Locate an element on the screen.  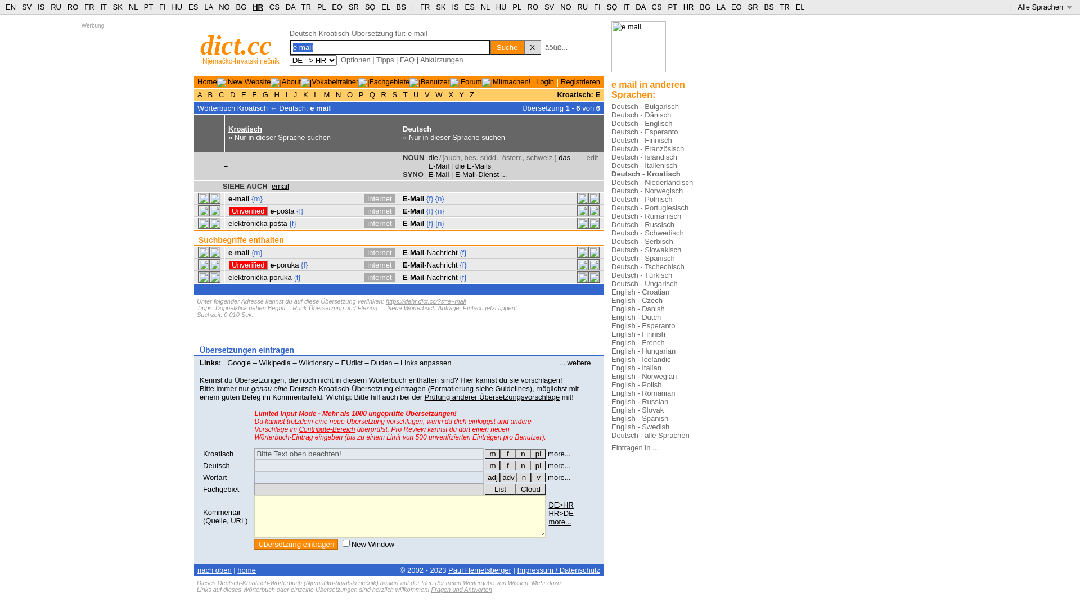
internet is located at coordinates (380, 199).